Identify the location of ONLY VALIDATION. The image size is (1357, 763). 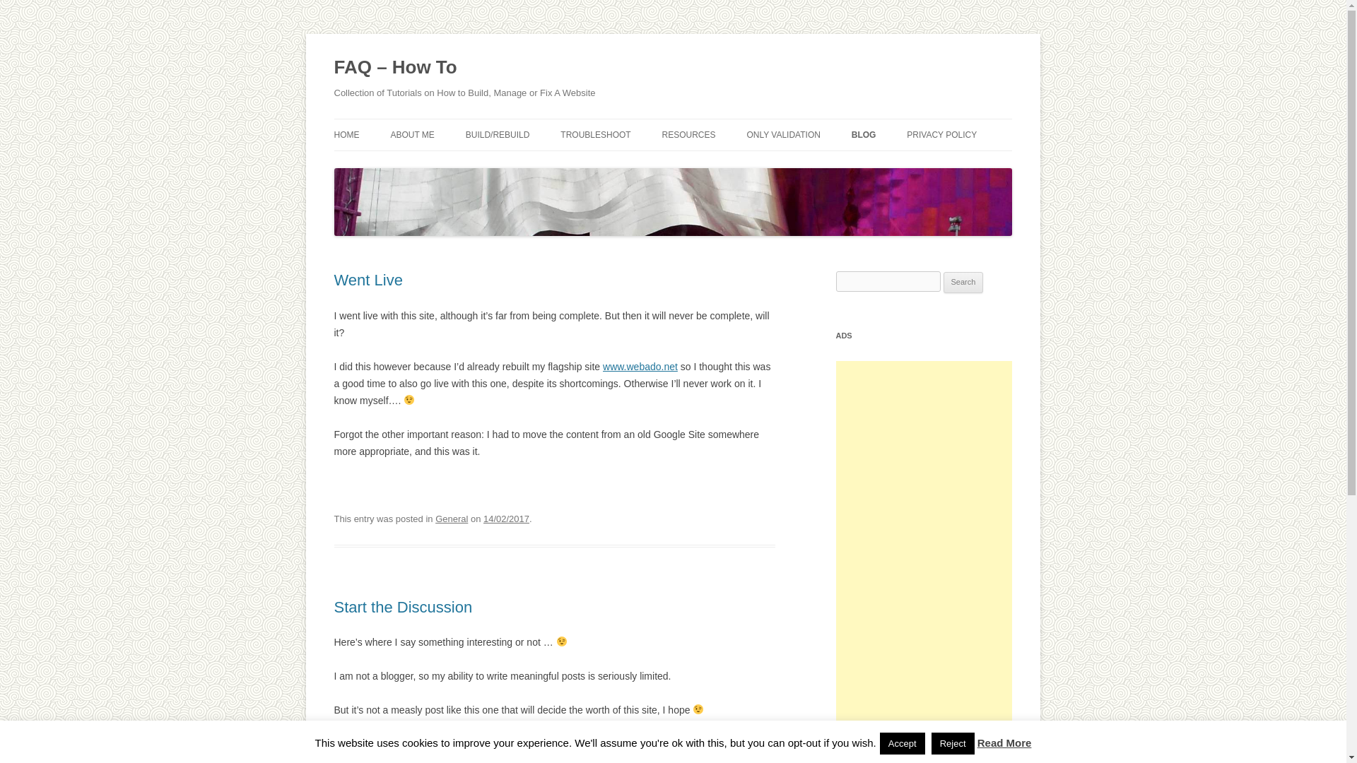
(783, 134).